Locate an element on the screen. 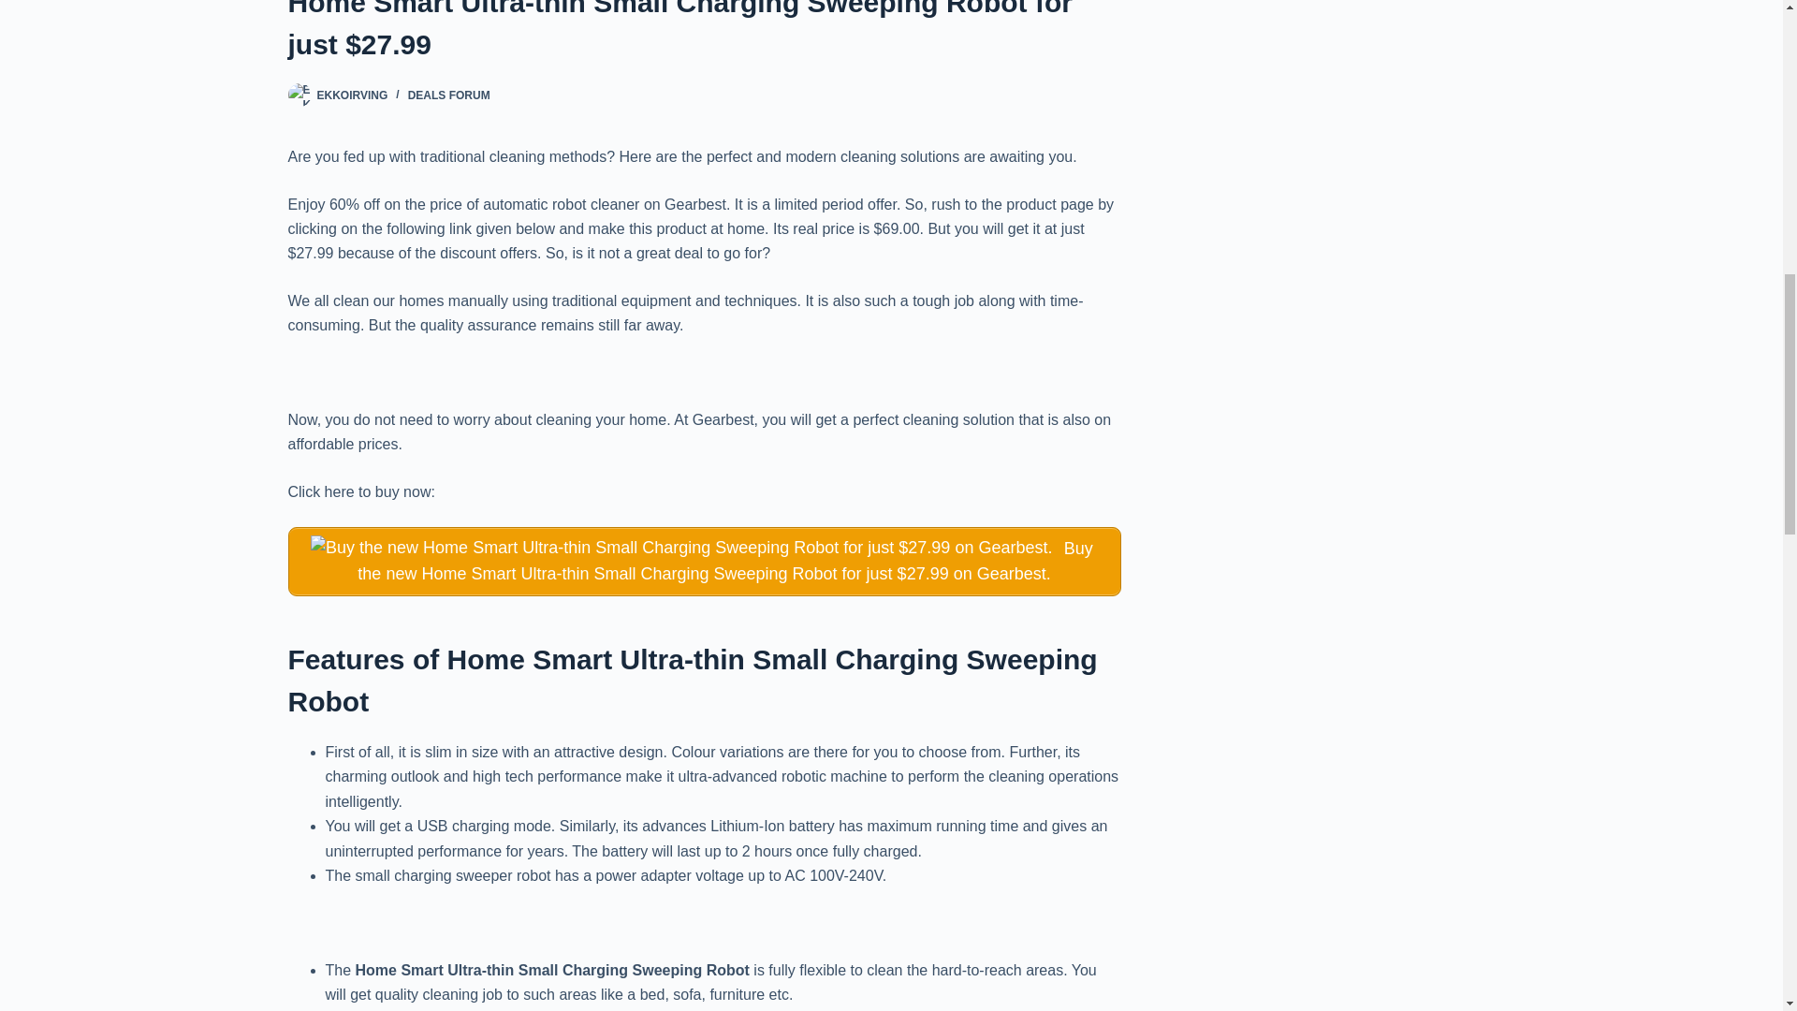 The width and height of the screenshot is (1797, 1011). EKKOIRVING is located at coordinates (352, 95).